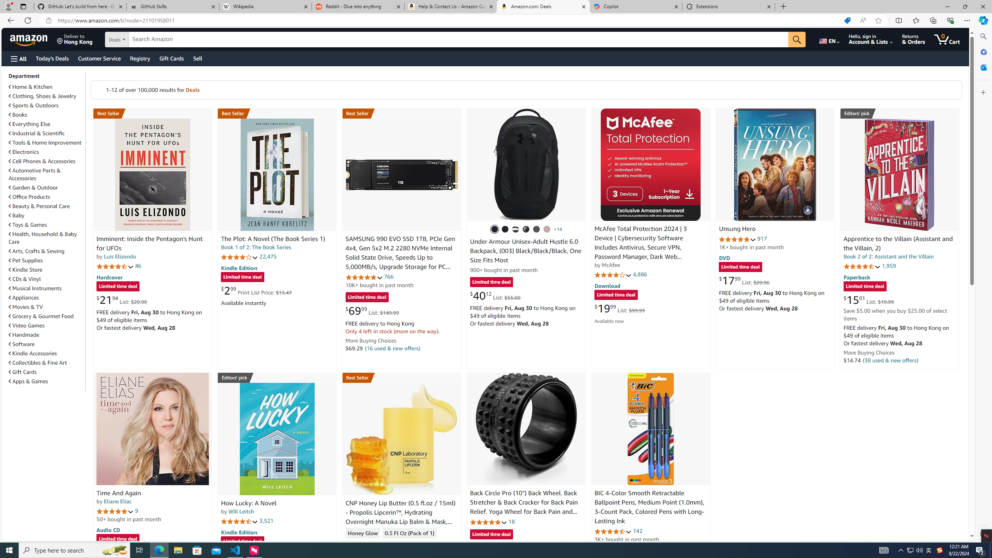  What do you see at coordinates (46, 105) in the screenshot?
I see `Sports & Outdoors` at bounding box center [46, 105].